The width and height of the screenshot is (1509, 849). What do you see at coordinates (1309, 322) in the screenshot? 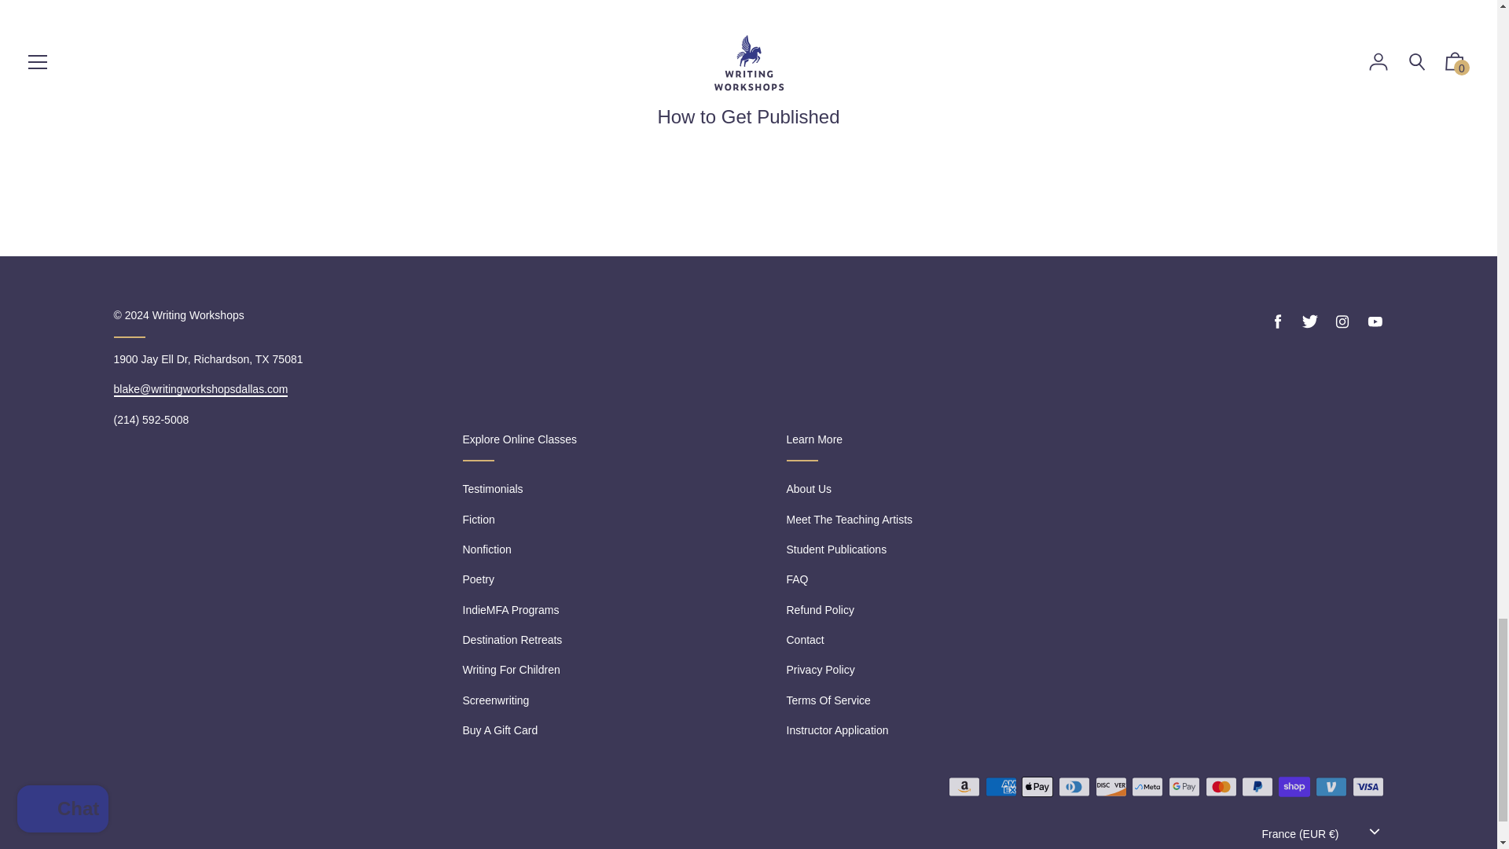
I see `Writing Workshops on Twitter` at bounding box center [1309, 322].